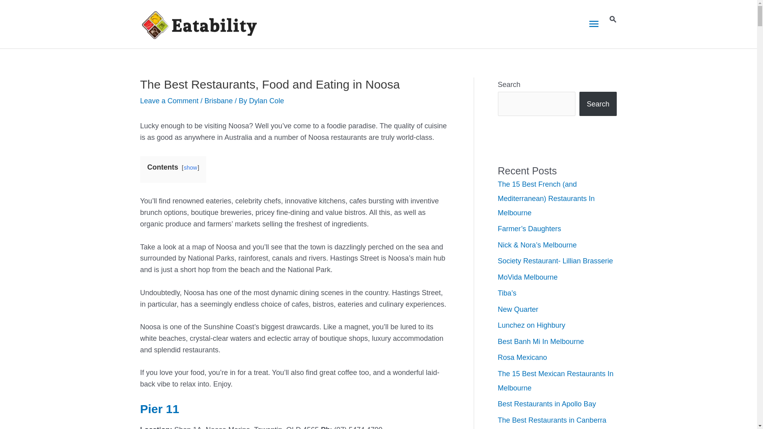 This screenshot has width=763, height=429. I want to click on Society Restaurant- Lillian Brasserie, so click(555, 261).